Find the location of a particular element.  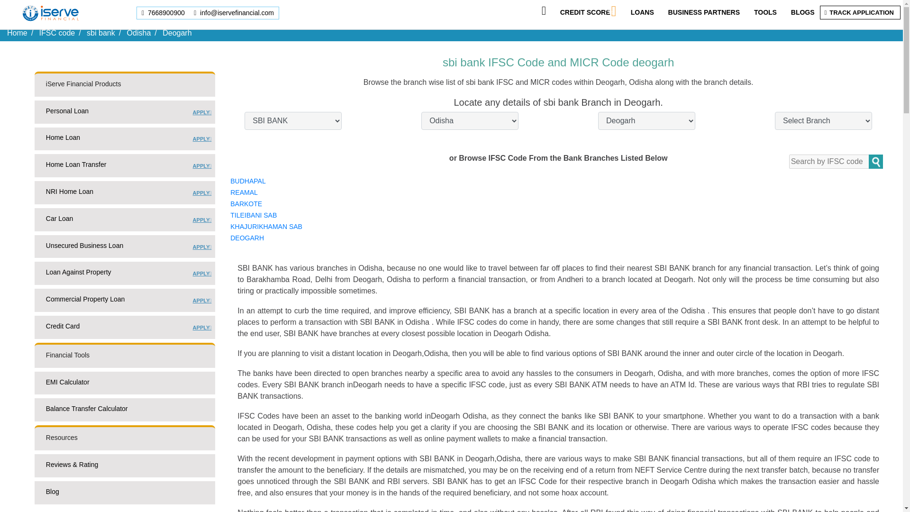

sbi bank is located at coordinates (124, 194).